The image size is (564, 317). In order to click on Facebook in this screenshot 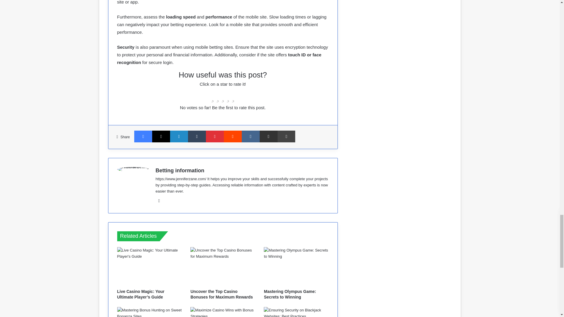, I will do `click(143, 136)`.